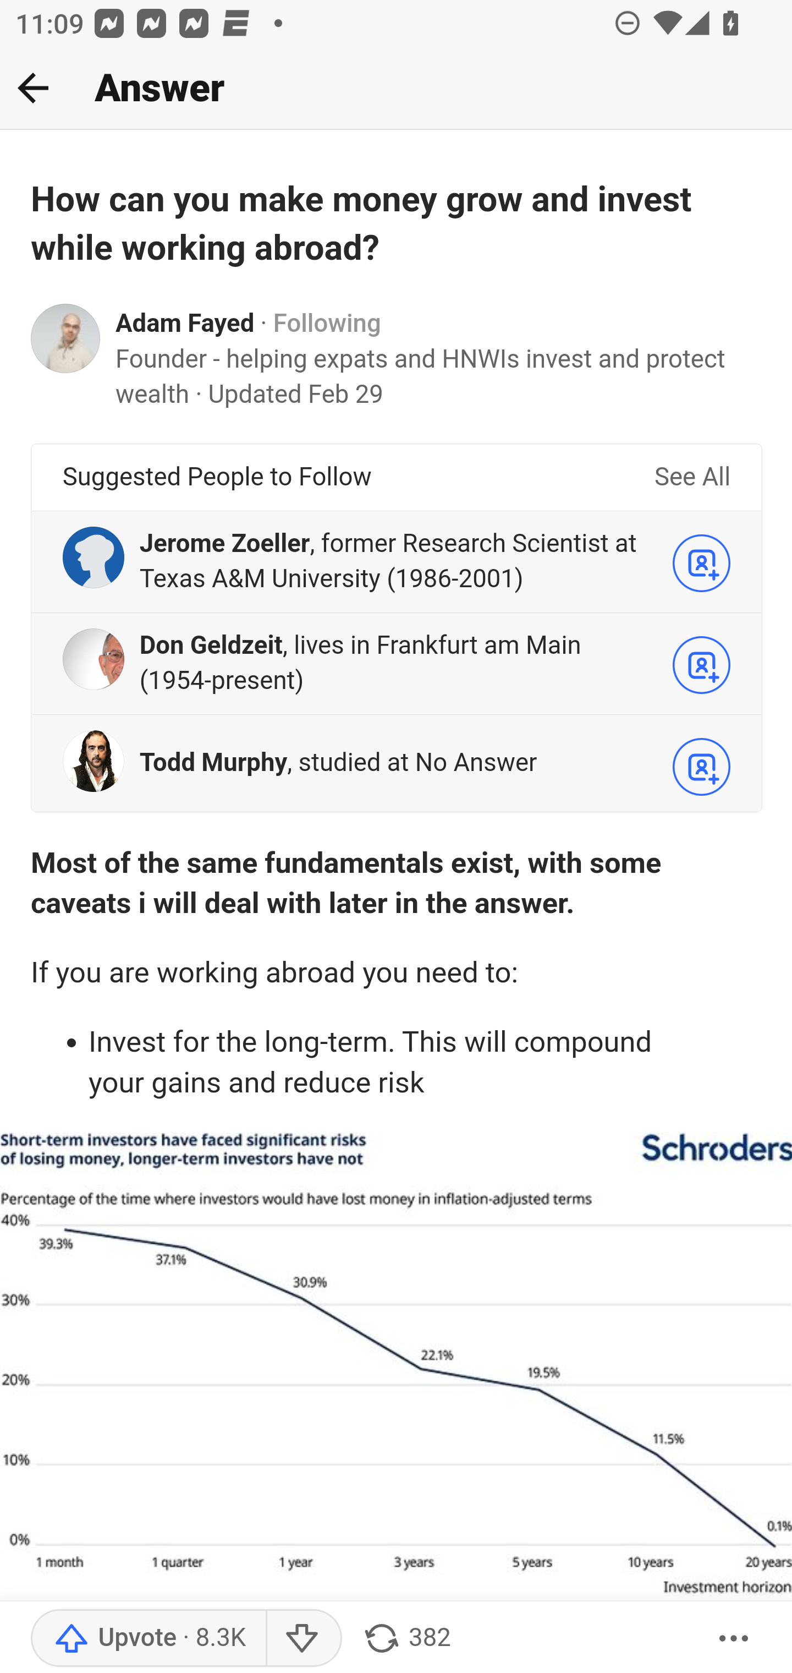  I want to click on Follow Todd Murphy, so click(702, 767).